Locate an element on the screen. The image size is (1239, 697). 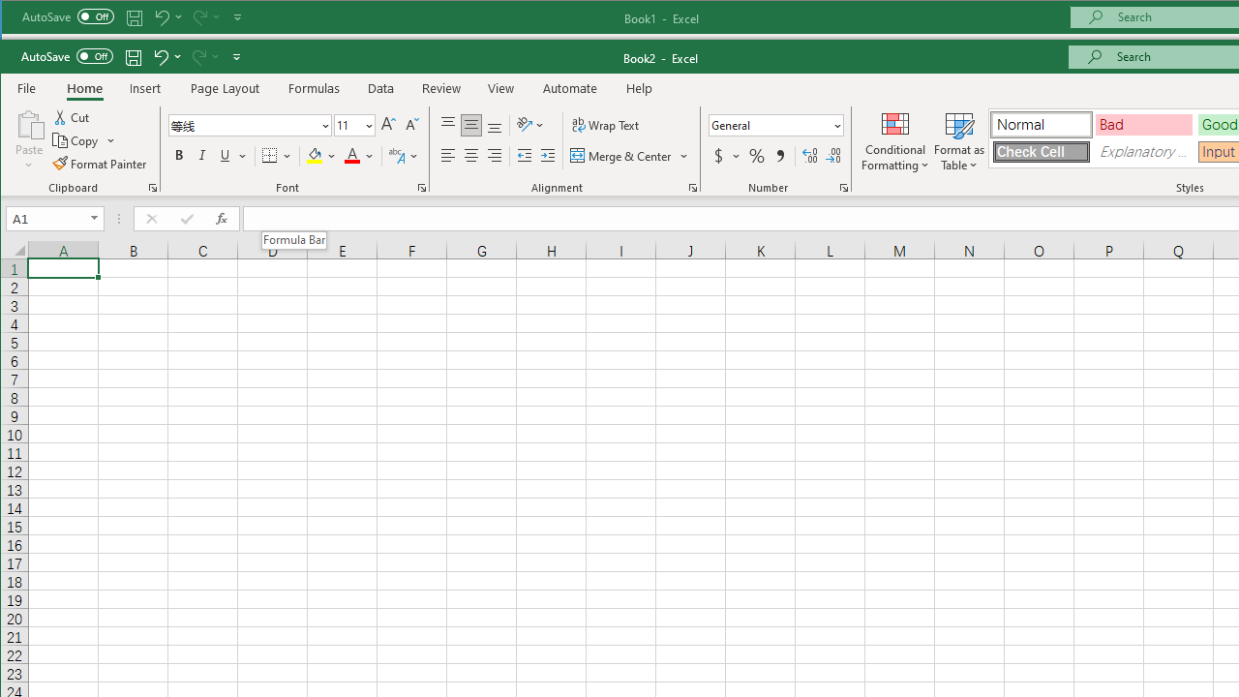
Font Color is located at coordinates (360, 155).